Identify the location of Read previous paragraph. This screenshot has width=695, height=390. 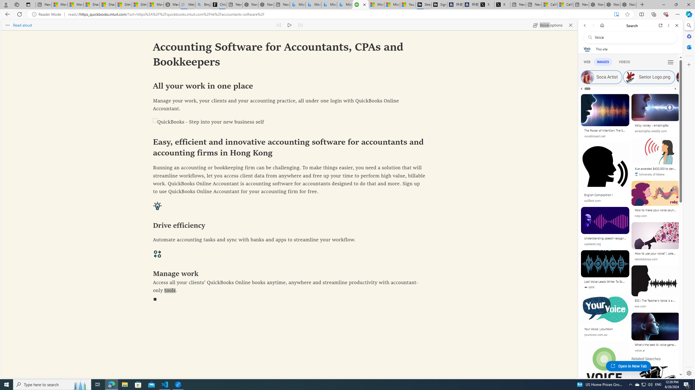
(279, 25).